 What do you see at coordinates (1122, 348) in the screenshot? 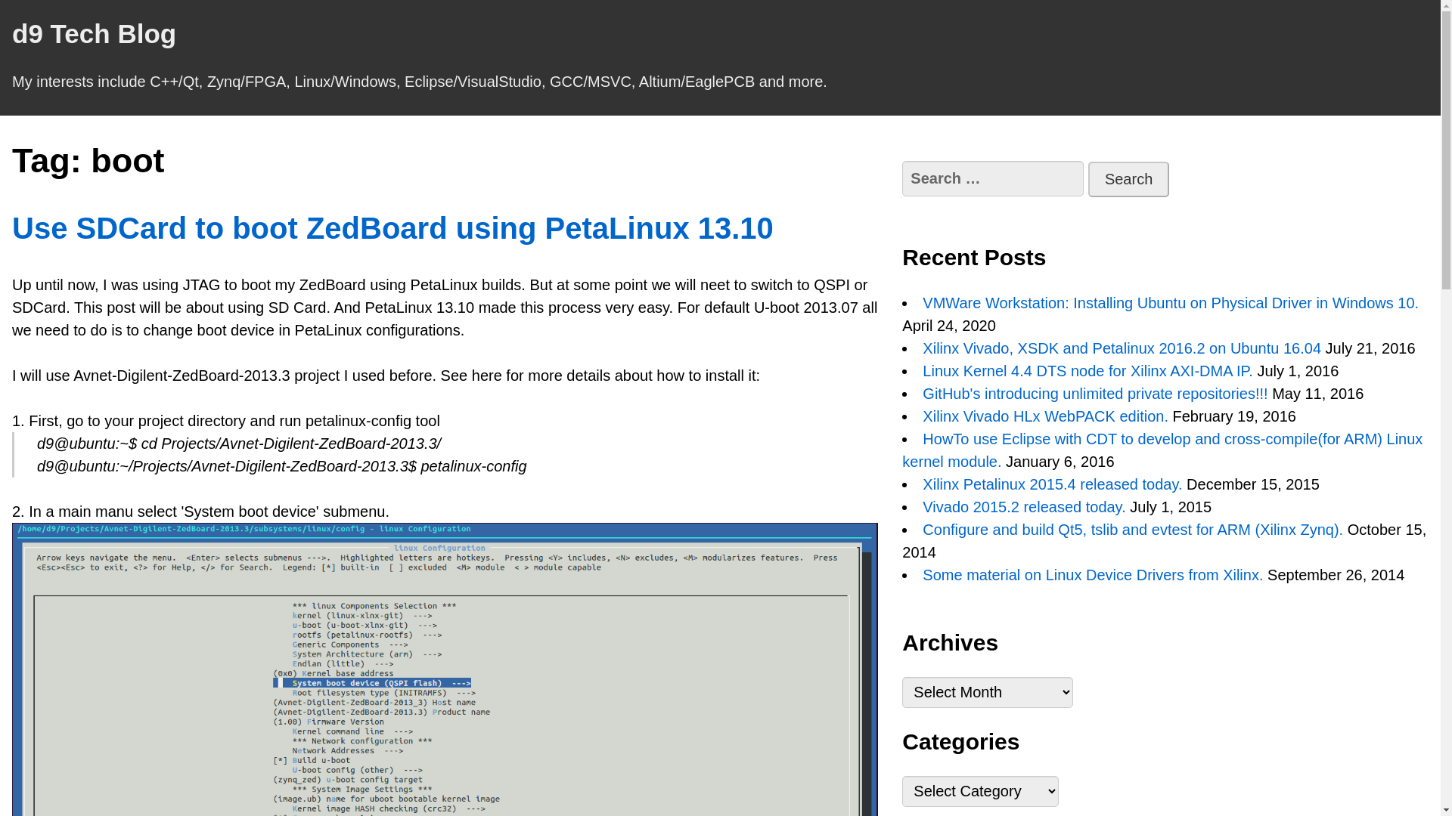
I see `Xilinx Vivado, XSDK and Petalinux 2016.2 on Ubuntu 16.04` at bounding box center [1122, 348].